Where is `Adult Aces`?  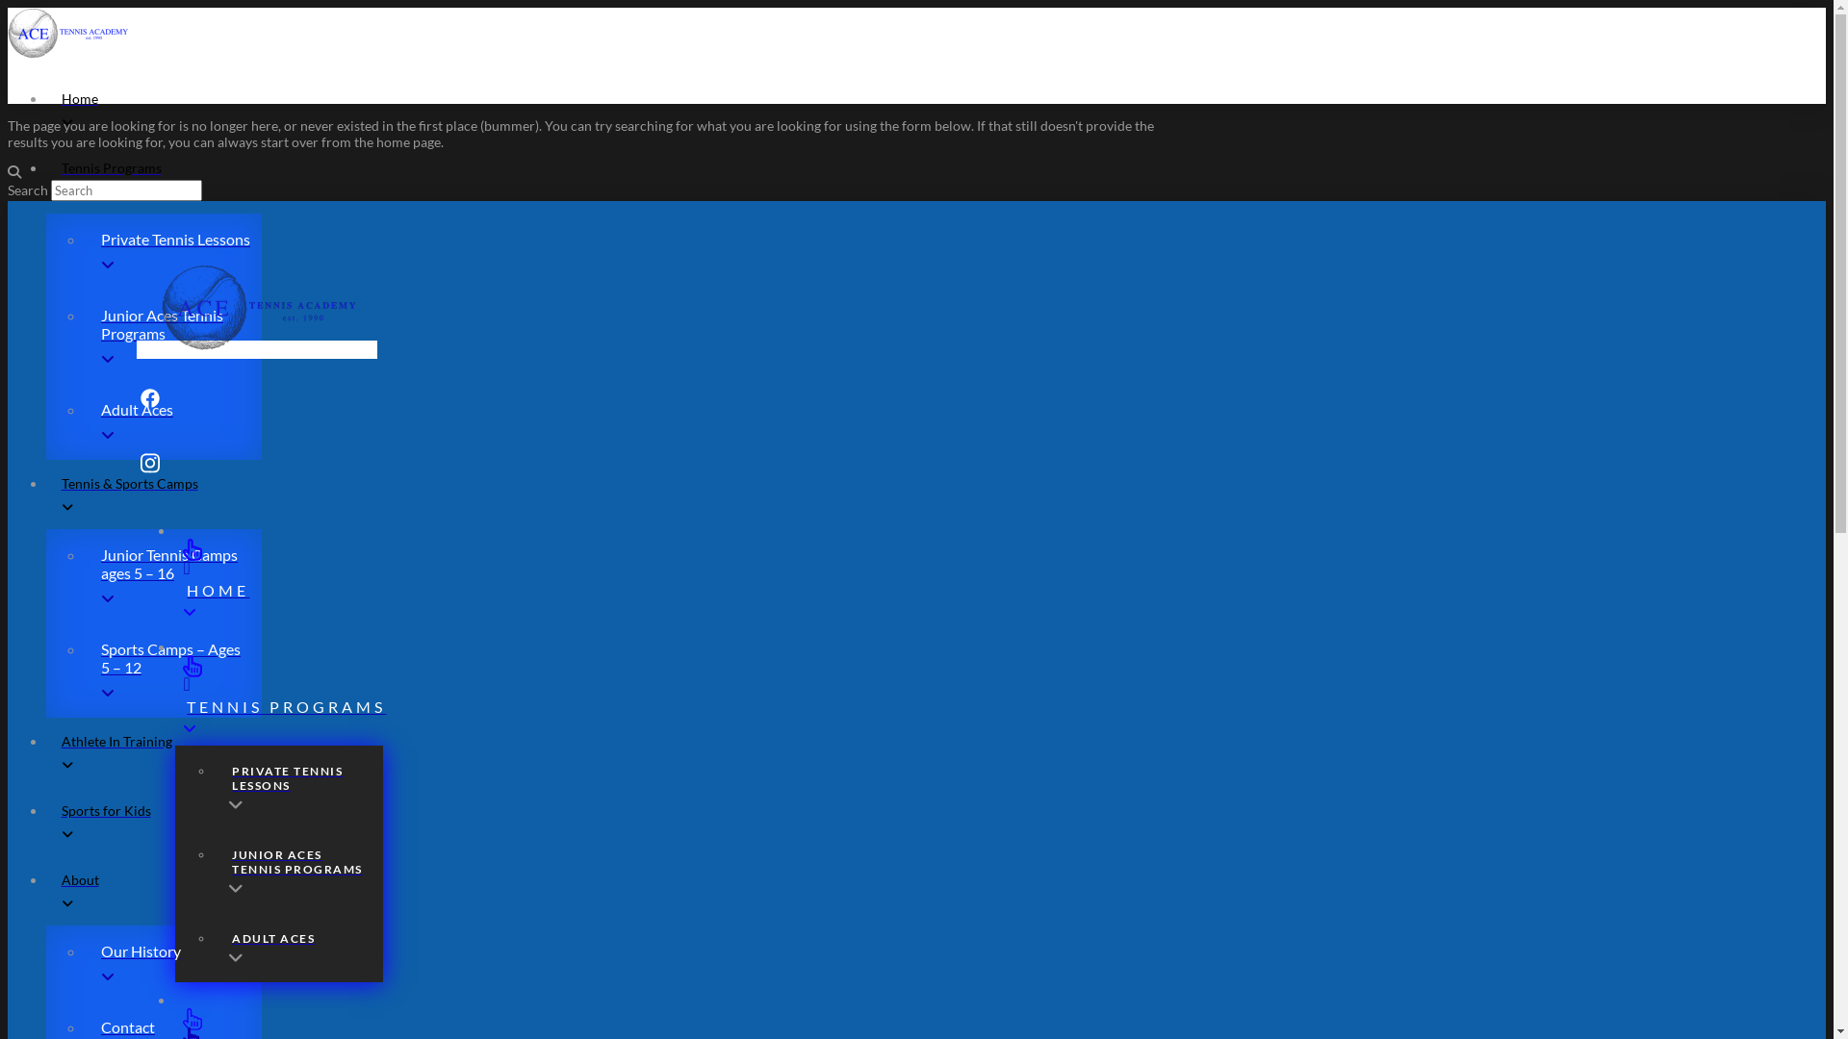 Adult Aces is located at coordinates (173, 421).